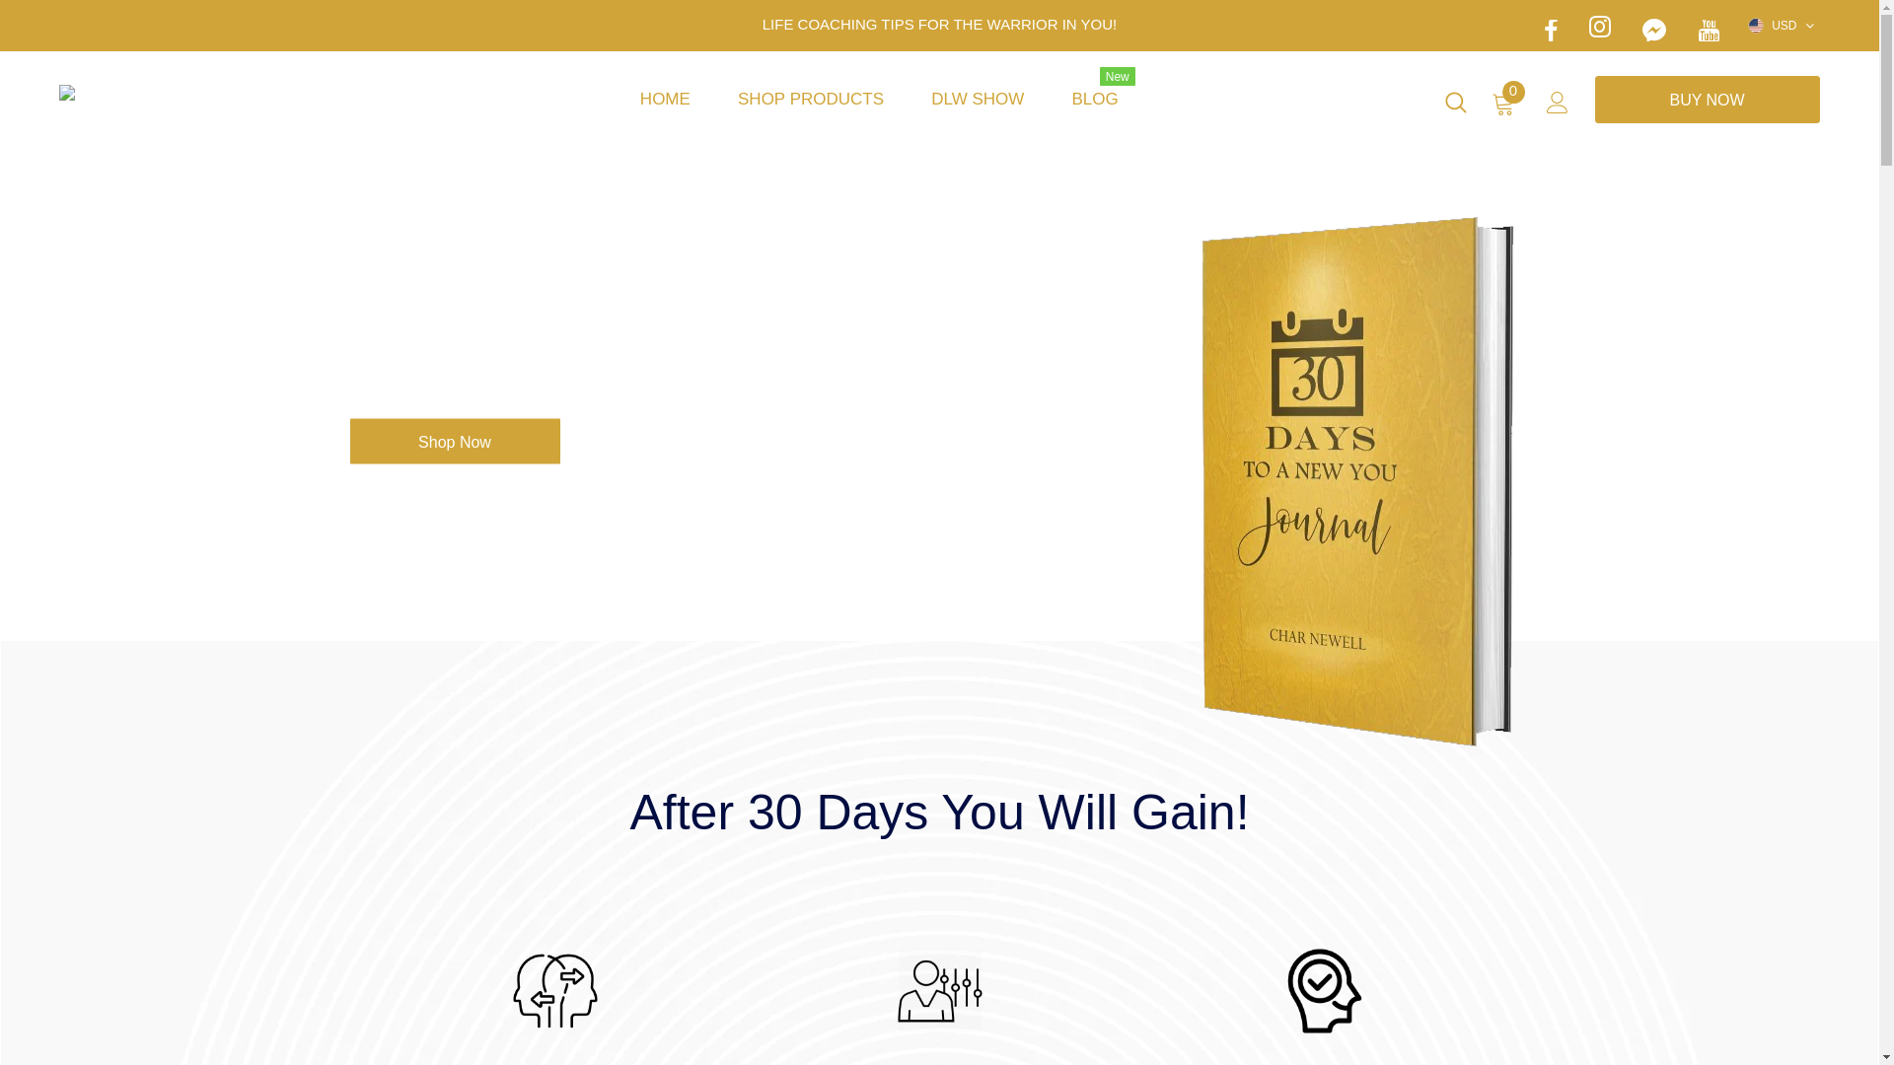 The width and height of the screenshot is (1894, 1065). What do you see at coordinates (978, 99) in the screenshot?
I see `DLW SHOW` at bounding box center [978, 99].